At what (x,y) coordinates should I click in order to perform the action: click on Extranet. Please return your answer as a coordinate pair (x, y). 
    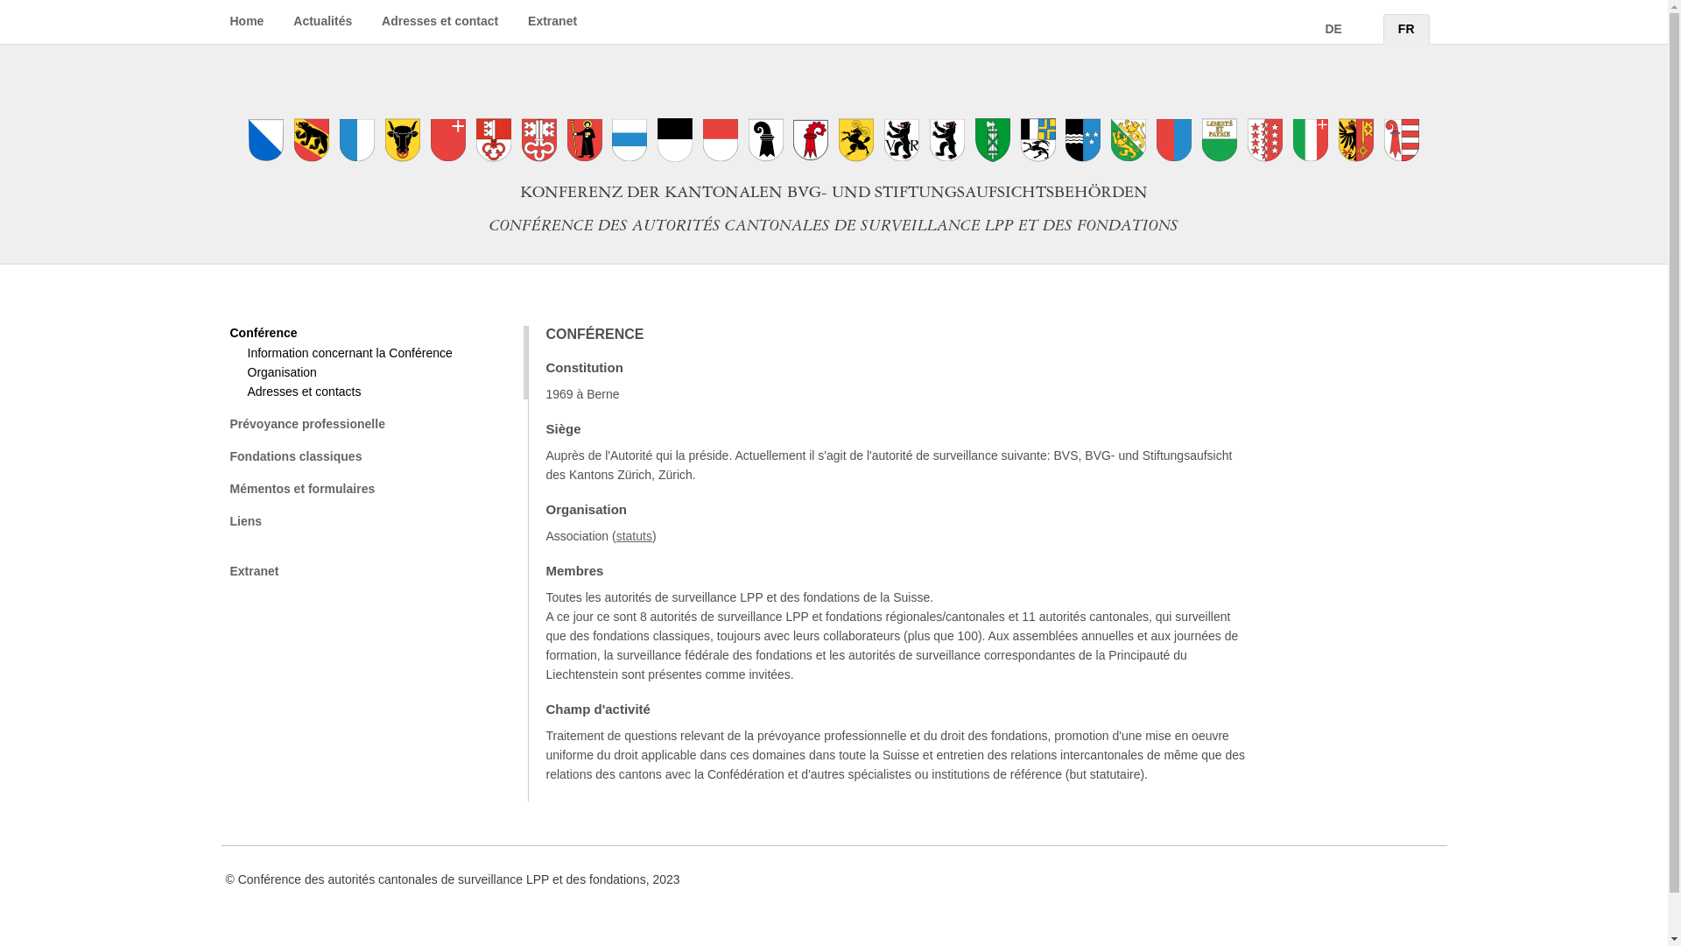
    Looking at the image, I should click on (376, 571).